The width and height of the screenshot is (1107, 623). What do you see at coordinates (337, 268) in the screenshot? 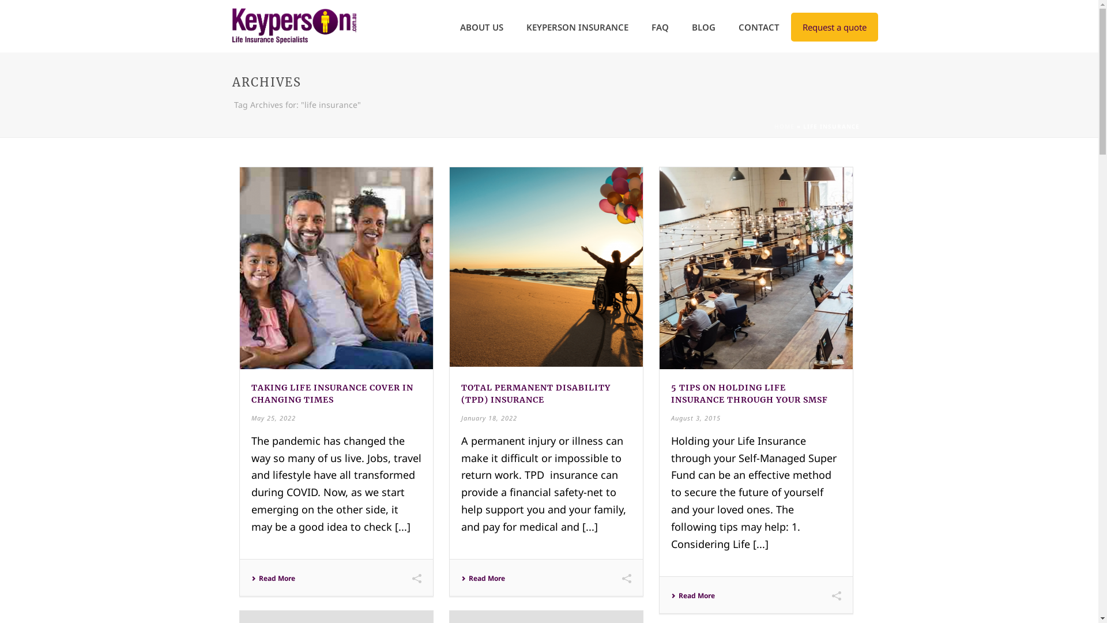
I see `Taking Life Insurance Cover in Changing Times` at bounding box center [337, 268].